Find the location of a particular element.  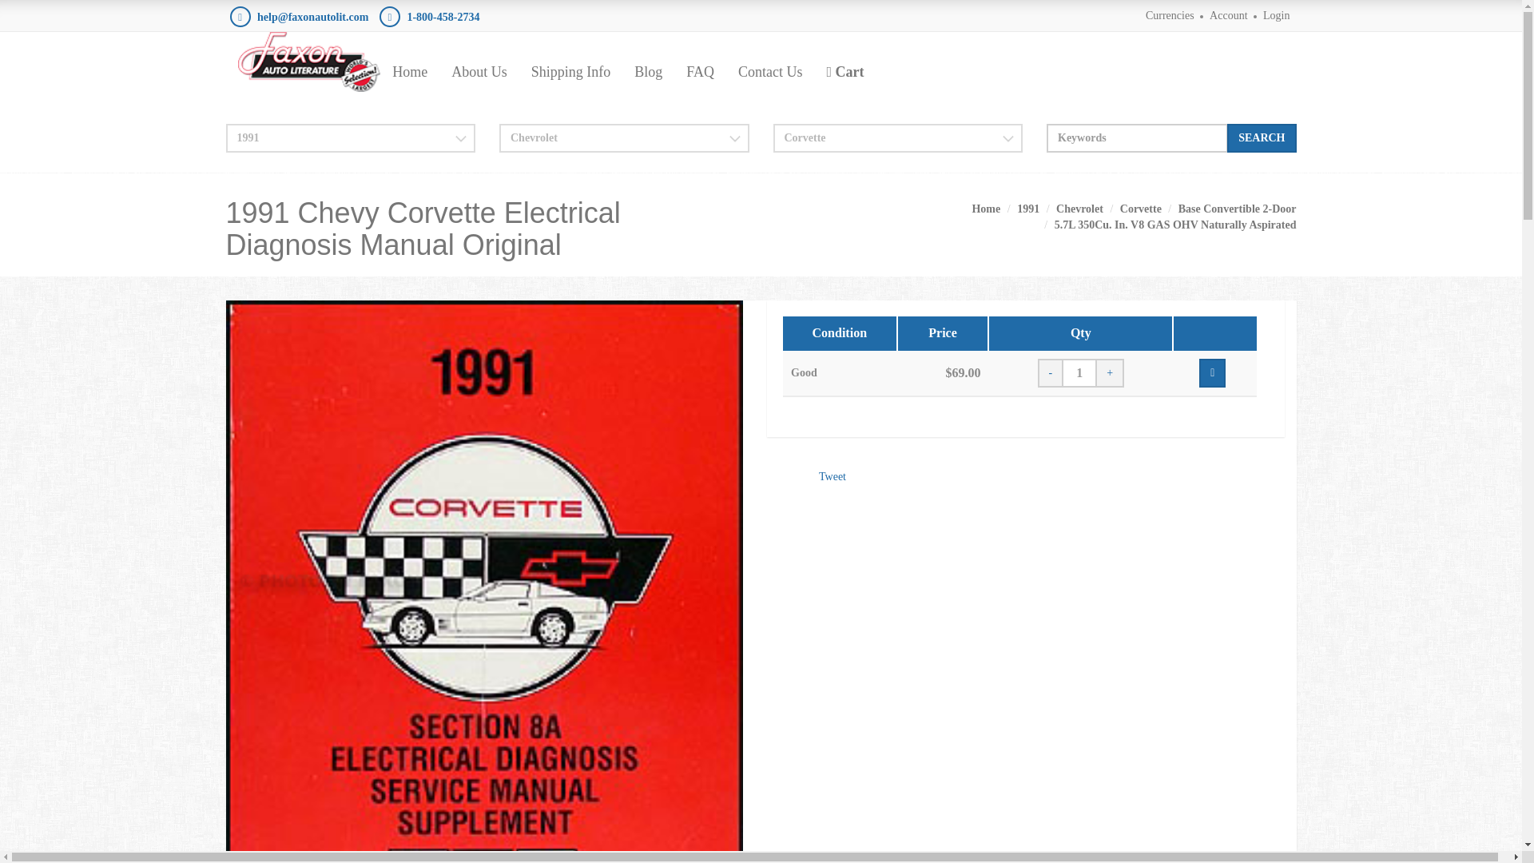

FAQ is located at coordinates (700, 71).